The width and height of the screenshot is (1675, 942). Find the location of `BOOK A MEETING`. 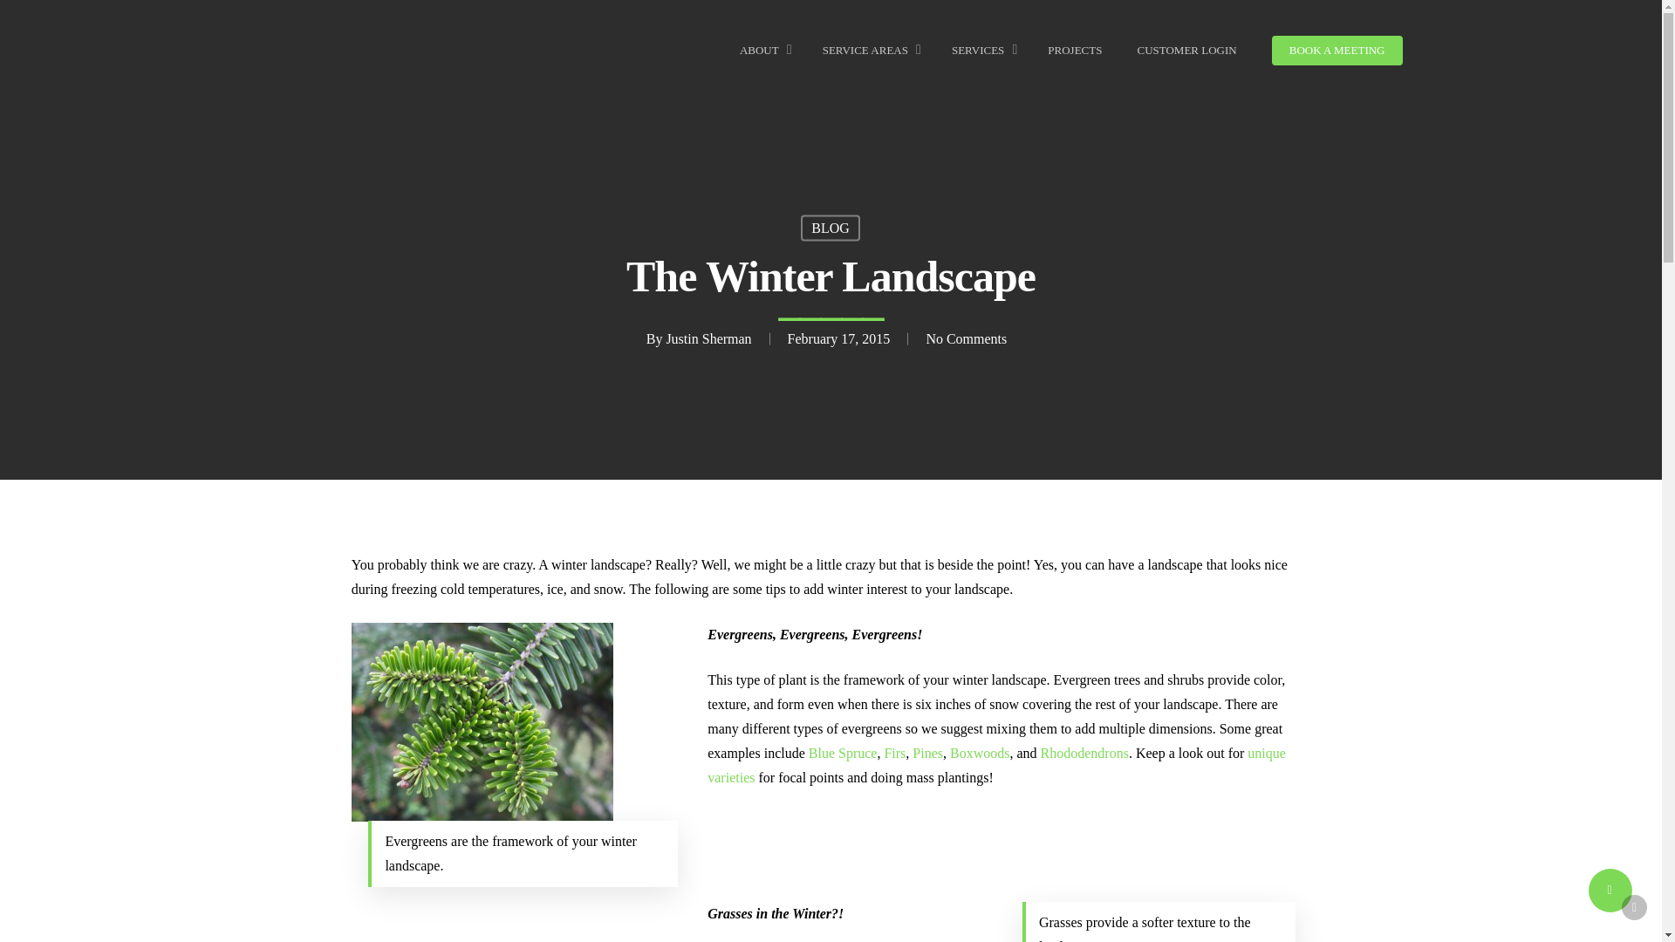

BOOK A MEETING is located at coordinates (1337, 51).